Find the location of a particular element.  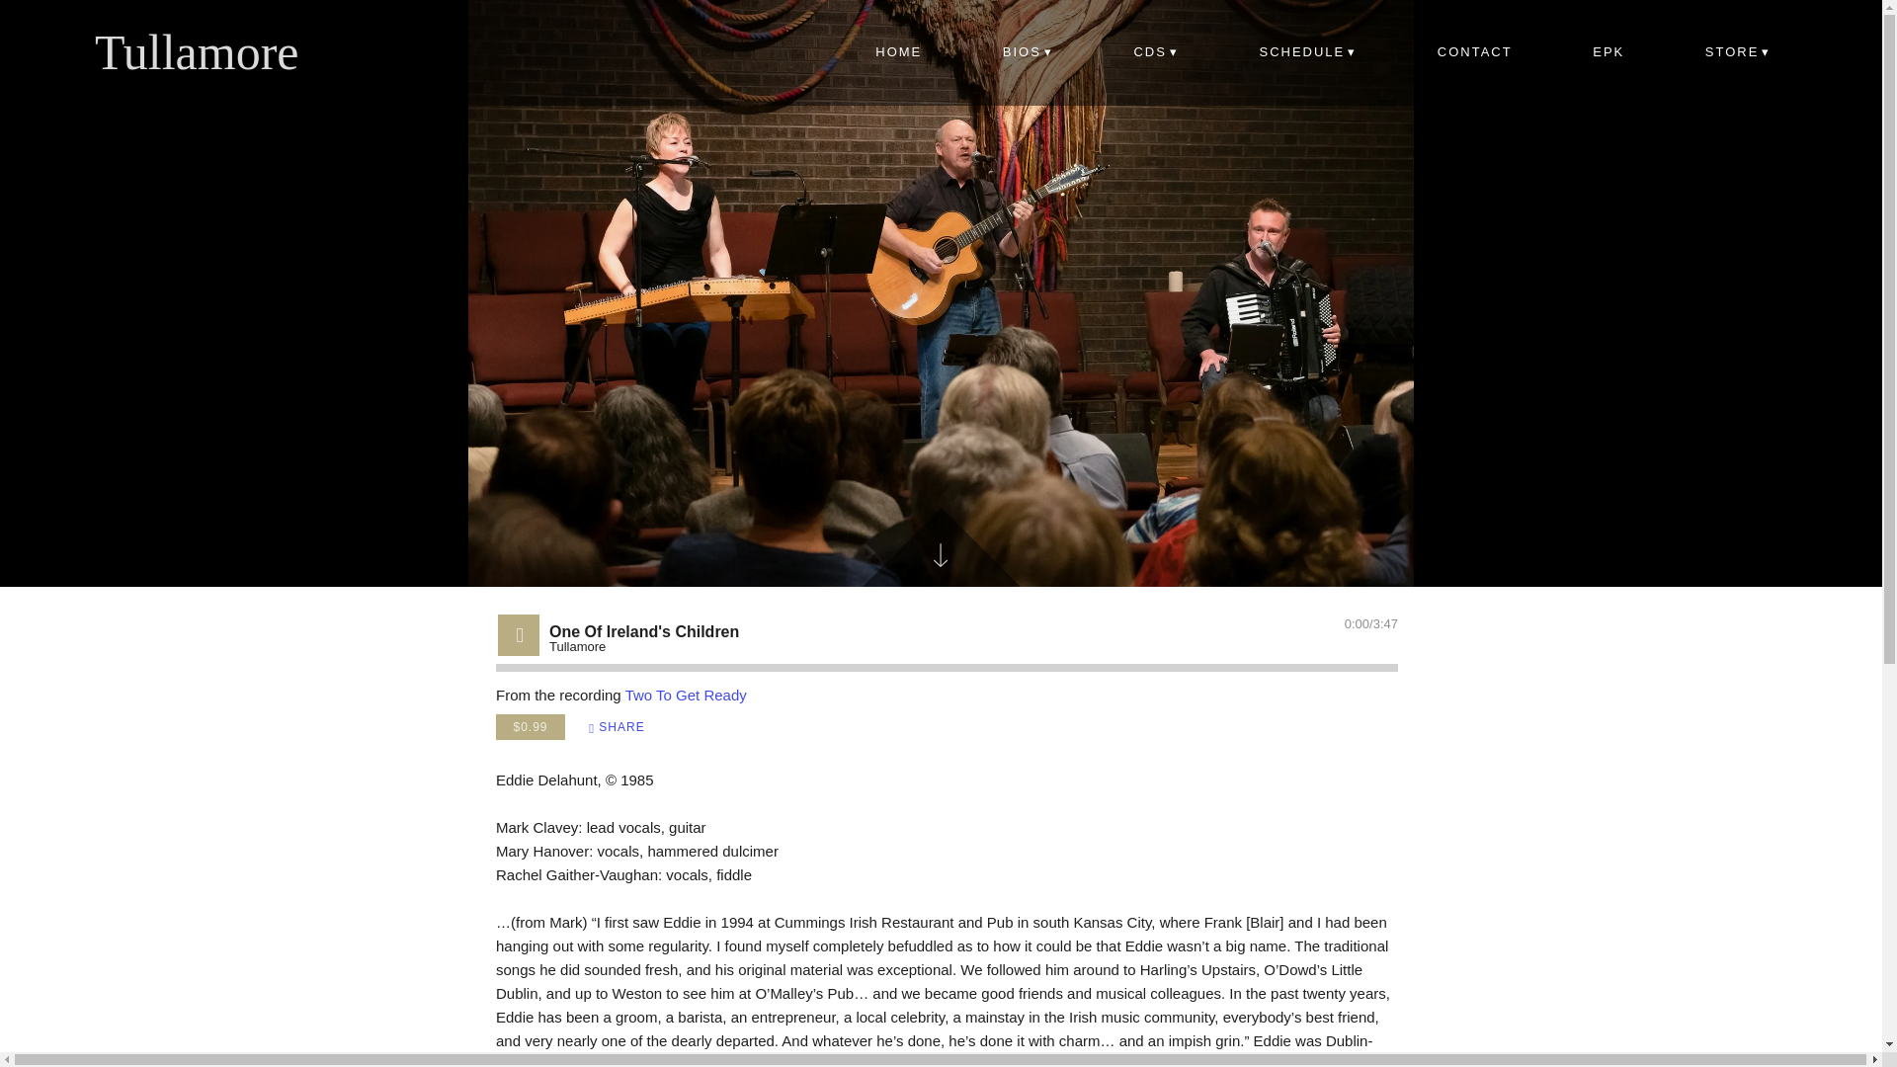

CDS is located at coordinates (1156, 53).